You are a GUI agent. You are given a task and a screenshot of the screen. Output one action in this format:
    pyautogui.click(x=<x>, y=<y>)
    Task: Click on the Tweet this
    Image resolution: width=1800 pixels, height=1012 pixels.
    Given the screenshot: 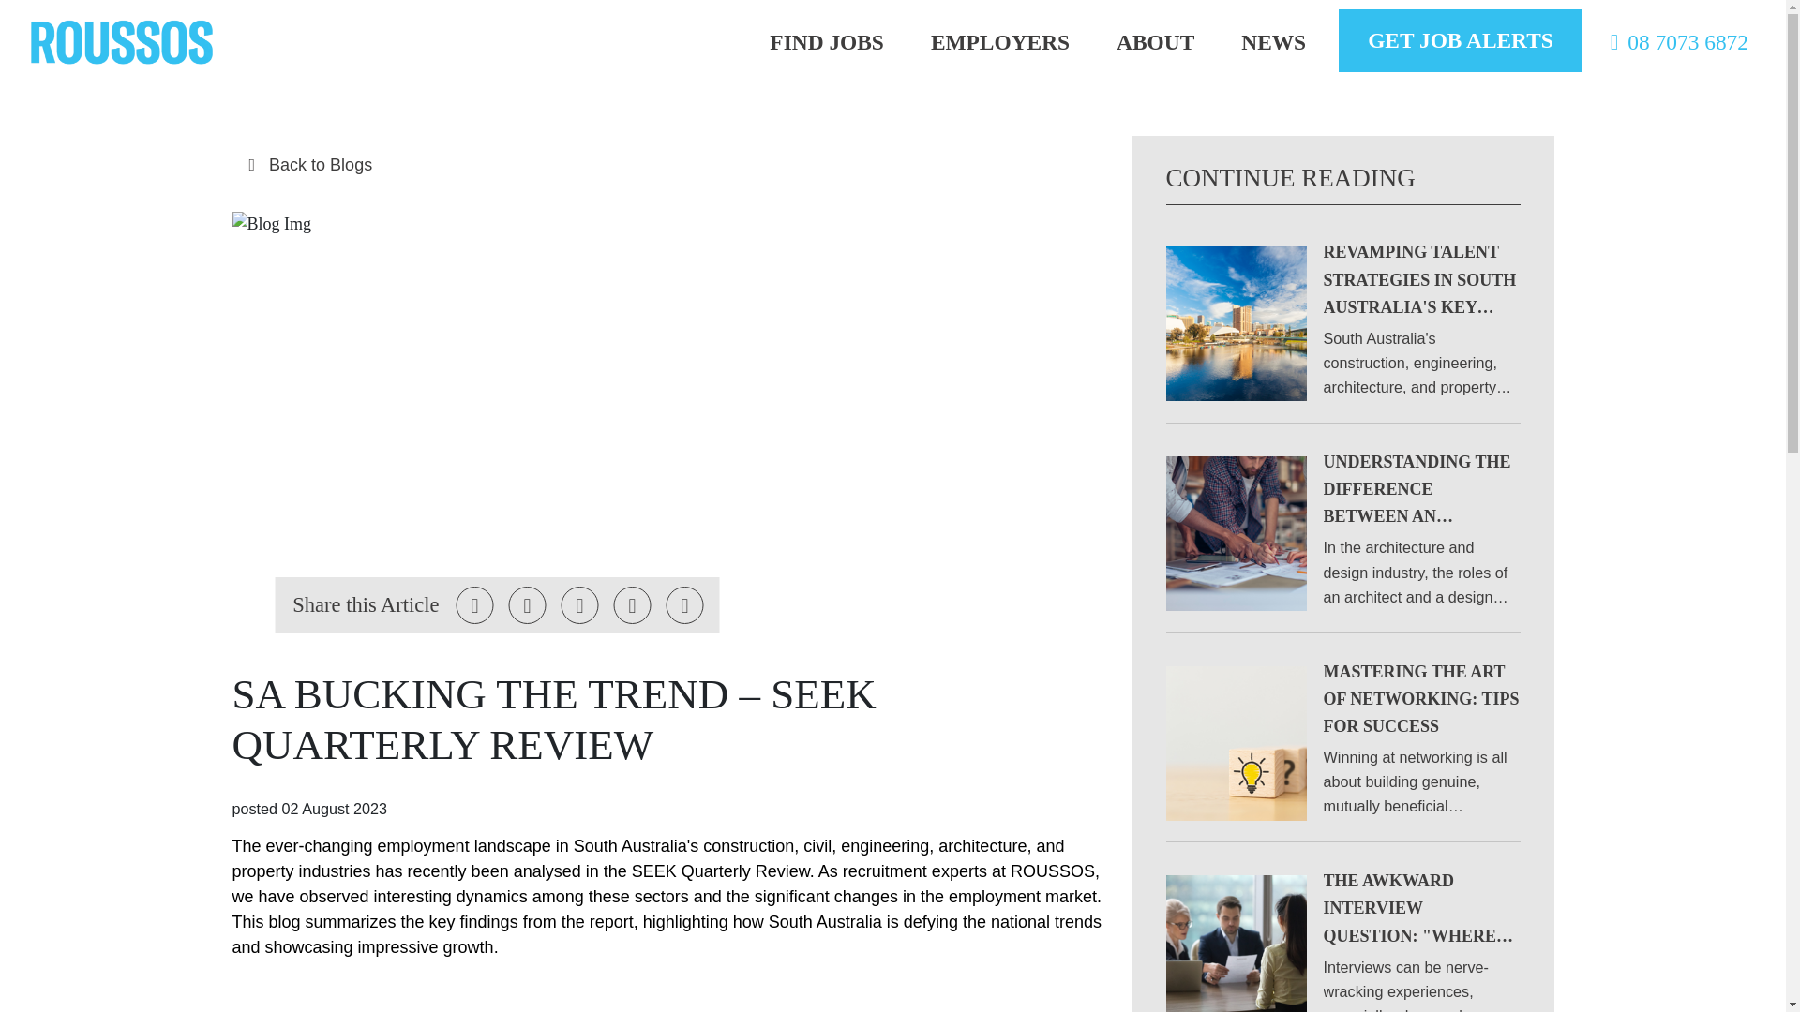 What is the action you would take?
    pyautogui.click(x=474, y=605)
    